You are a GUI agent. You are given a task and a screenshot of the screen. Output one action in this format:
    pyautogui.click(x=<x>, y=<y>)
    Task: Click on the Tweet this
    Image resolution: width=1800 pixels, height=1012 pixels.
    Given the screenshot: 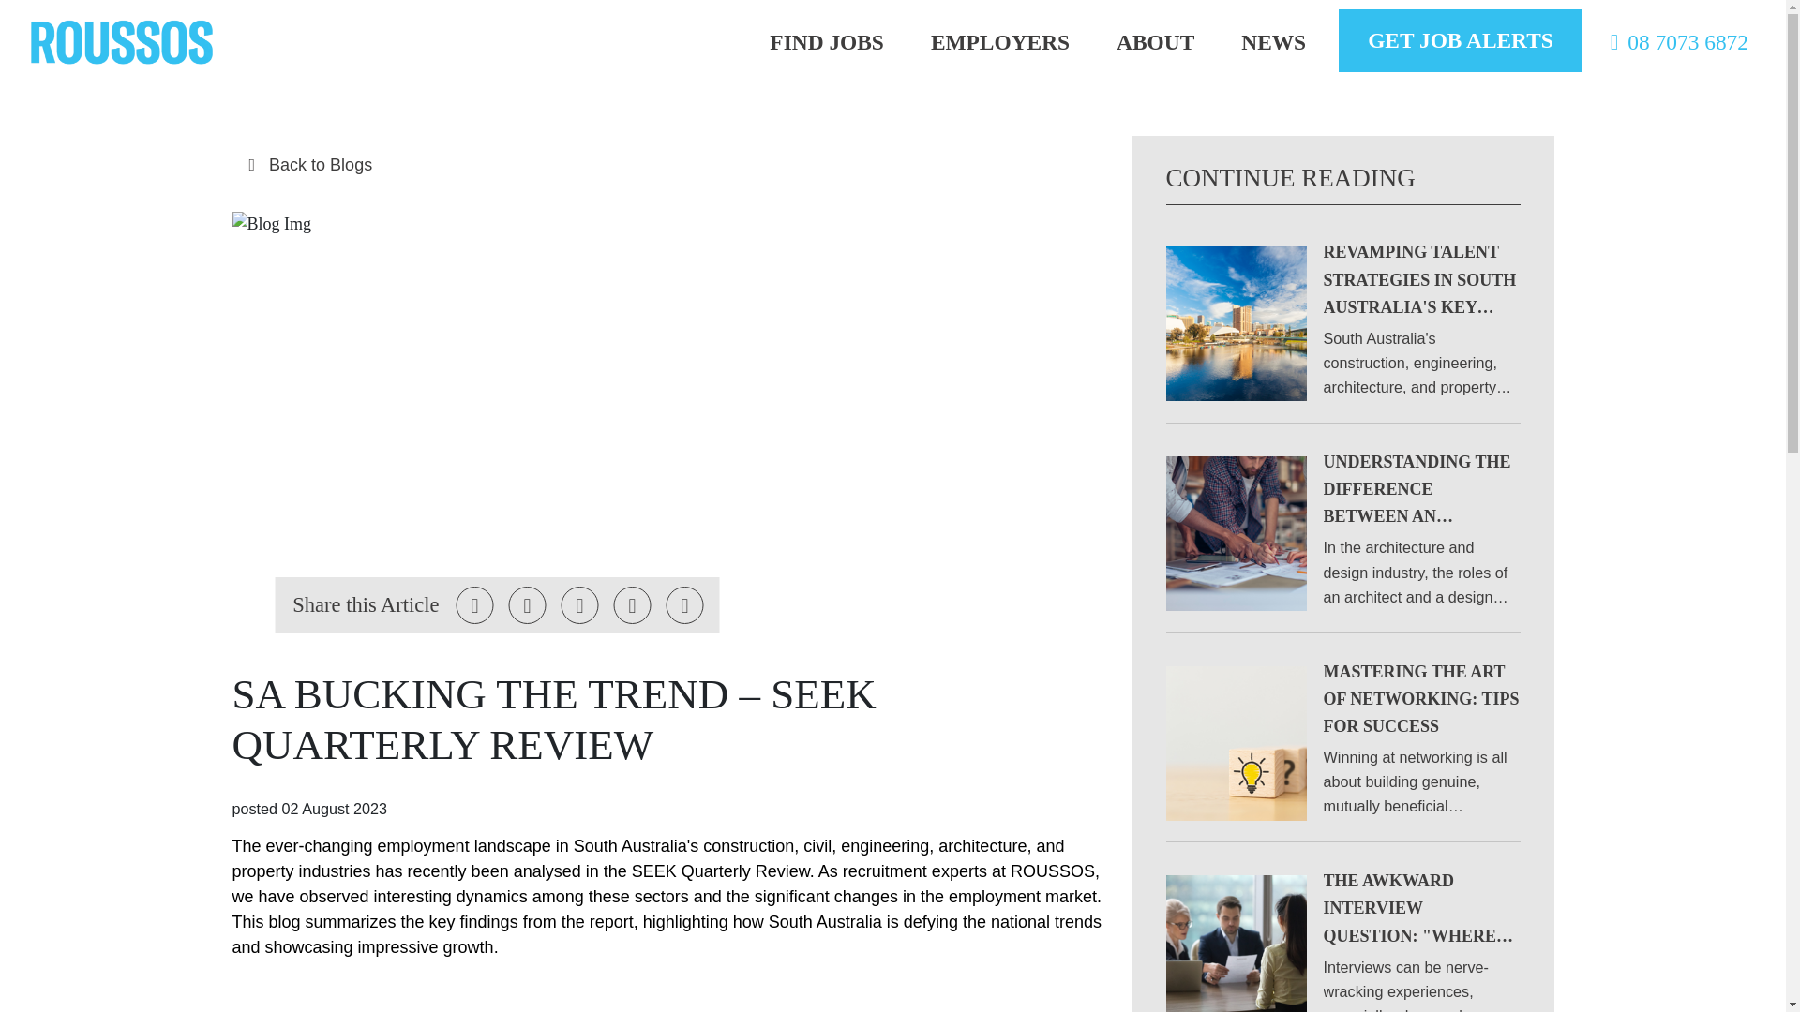 What is the action you would take?
    pyautogui.click(x=474, y=605)
    